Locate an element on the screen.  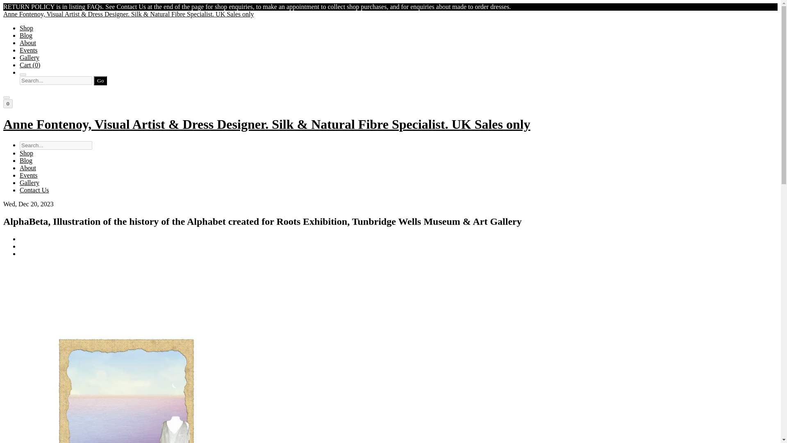
Events is located at coordinates (29, 50).